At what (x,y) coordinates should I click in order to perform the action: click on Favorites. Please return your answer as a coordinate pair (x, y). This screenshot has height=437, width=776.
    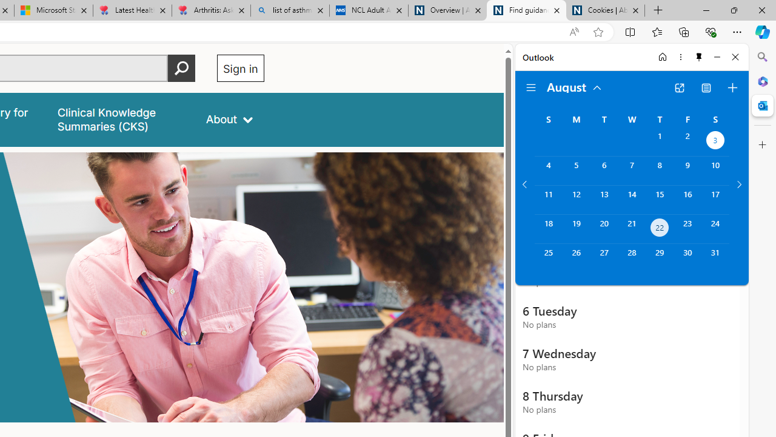
    Looking at the image, I should click on (657, 32).